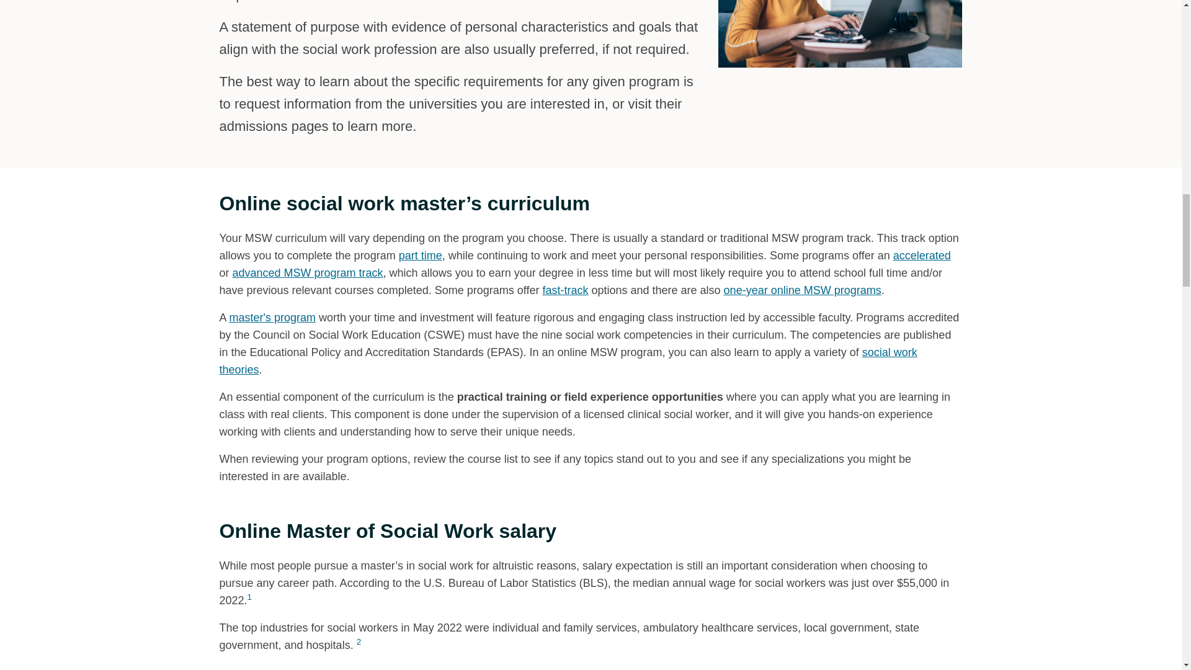 Image resolution: width=1191 pixels, height=670 pixels. I want to click on one-year online MSW programs, so click(803, 290).